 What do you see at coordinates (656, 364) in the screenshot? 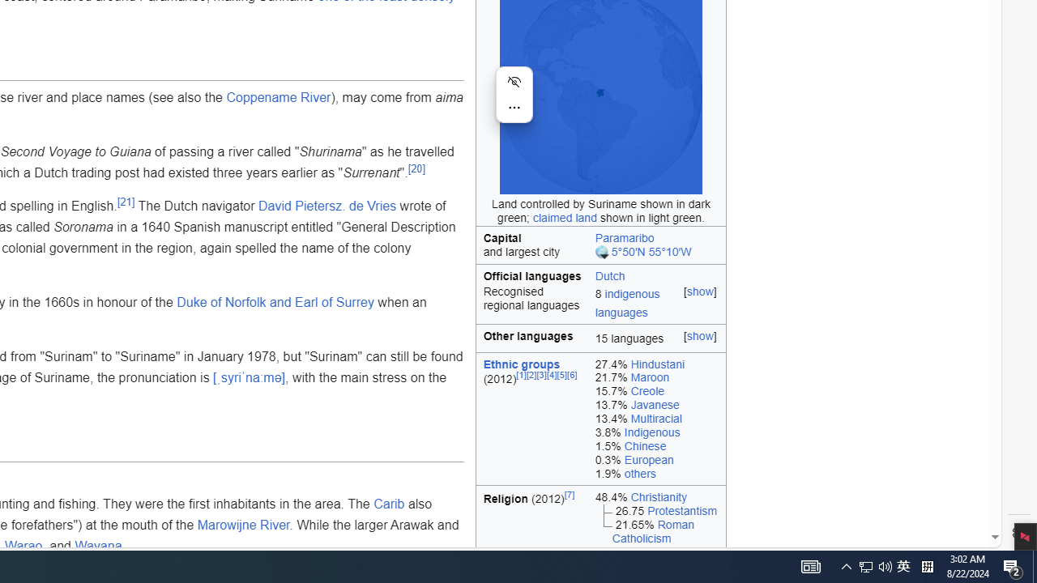
I see `27.4% Hindustani` at bounding box center [656, 364].